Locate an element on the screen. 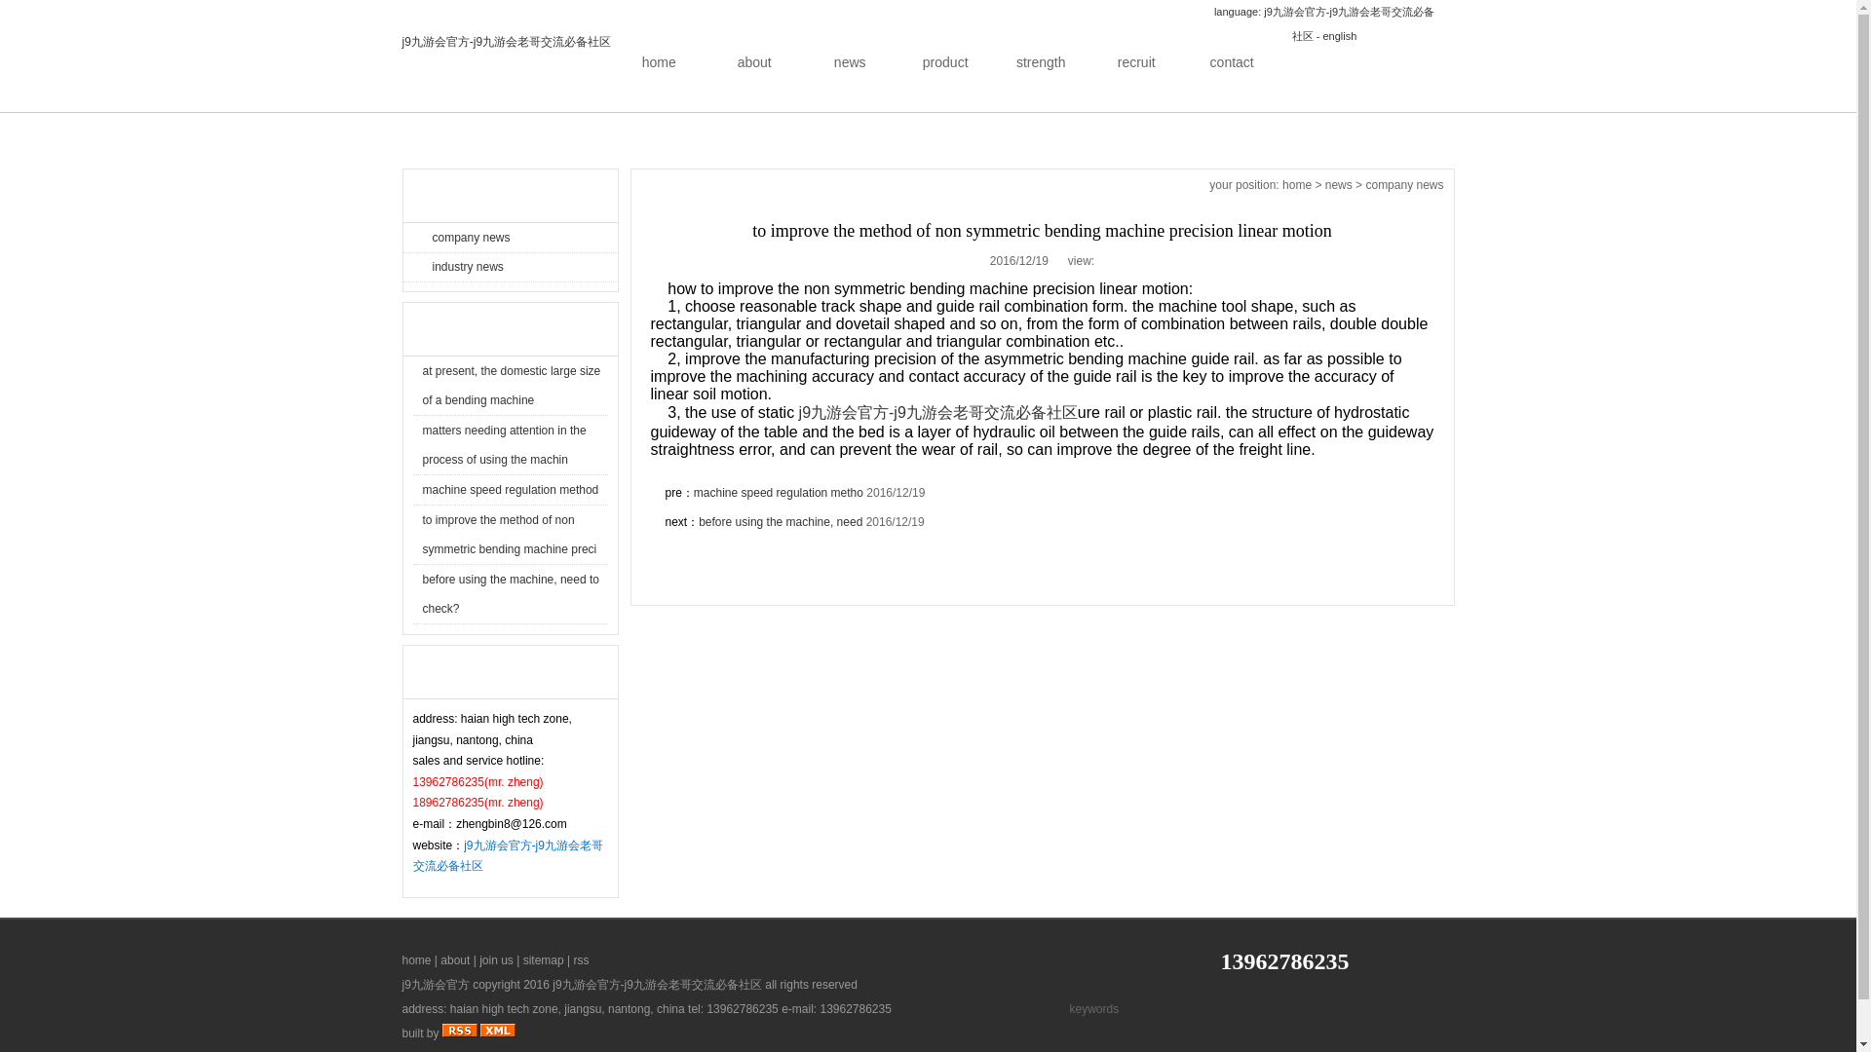 The width and height of the screenshot is (1871, 1052). company news is located at coordinates (1403, 184).